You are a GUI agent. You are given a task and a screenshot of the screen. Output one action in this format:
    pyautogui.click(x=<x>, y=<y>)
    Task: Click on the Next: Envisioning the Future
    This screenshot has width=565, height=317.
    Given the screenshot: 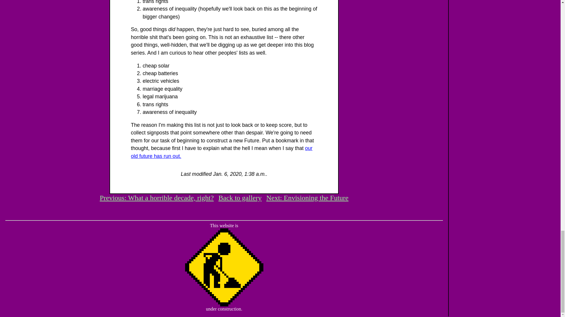 What is the action you would take?
    pyautogui.click(x=307, y=198)
    